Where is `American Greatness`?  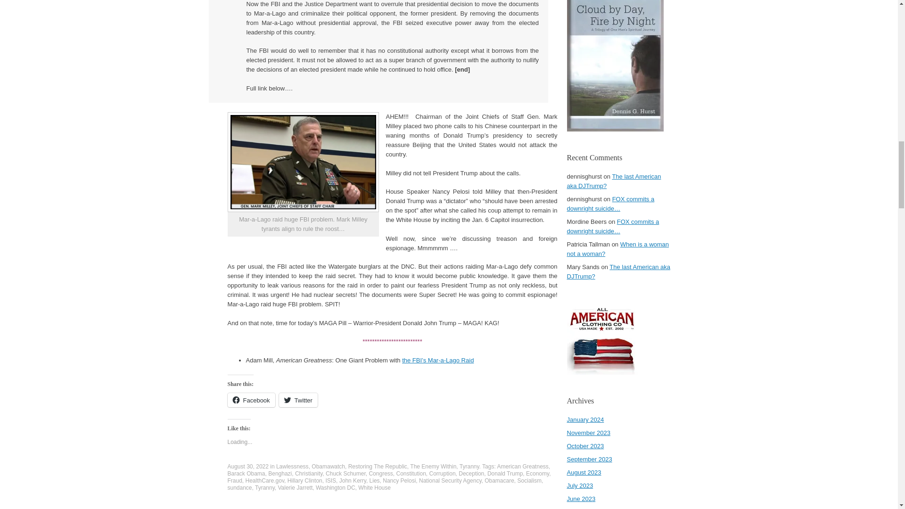 American Greatness is located at coordinates (522, 466).